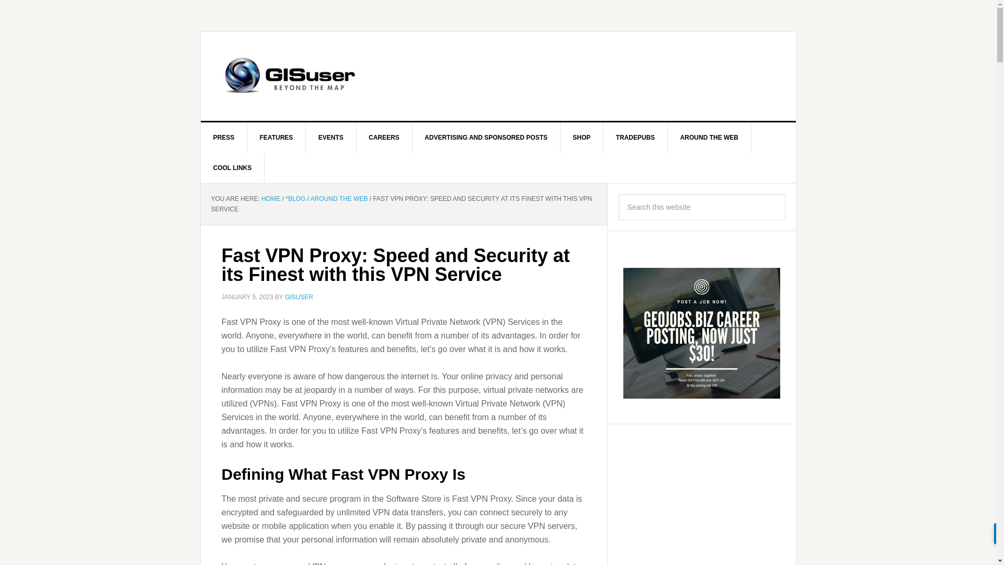  Describe the element at coordinates (581, 137) in the screenshot. I see `shop` at that location.